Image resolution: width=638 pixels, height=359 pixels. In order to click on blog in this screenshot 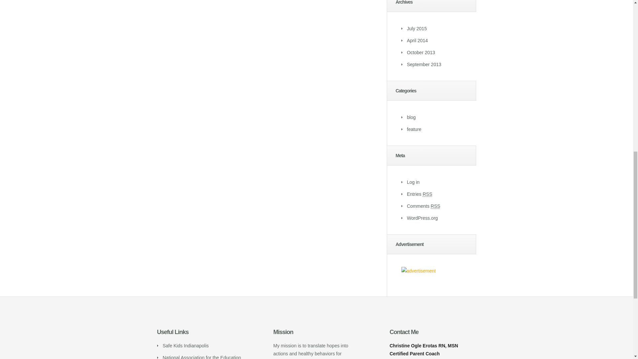, I will do `click(411, 117)`.